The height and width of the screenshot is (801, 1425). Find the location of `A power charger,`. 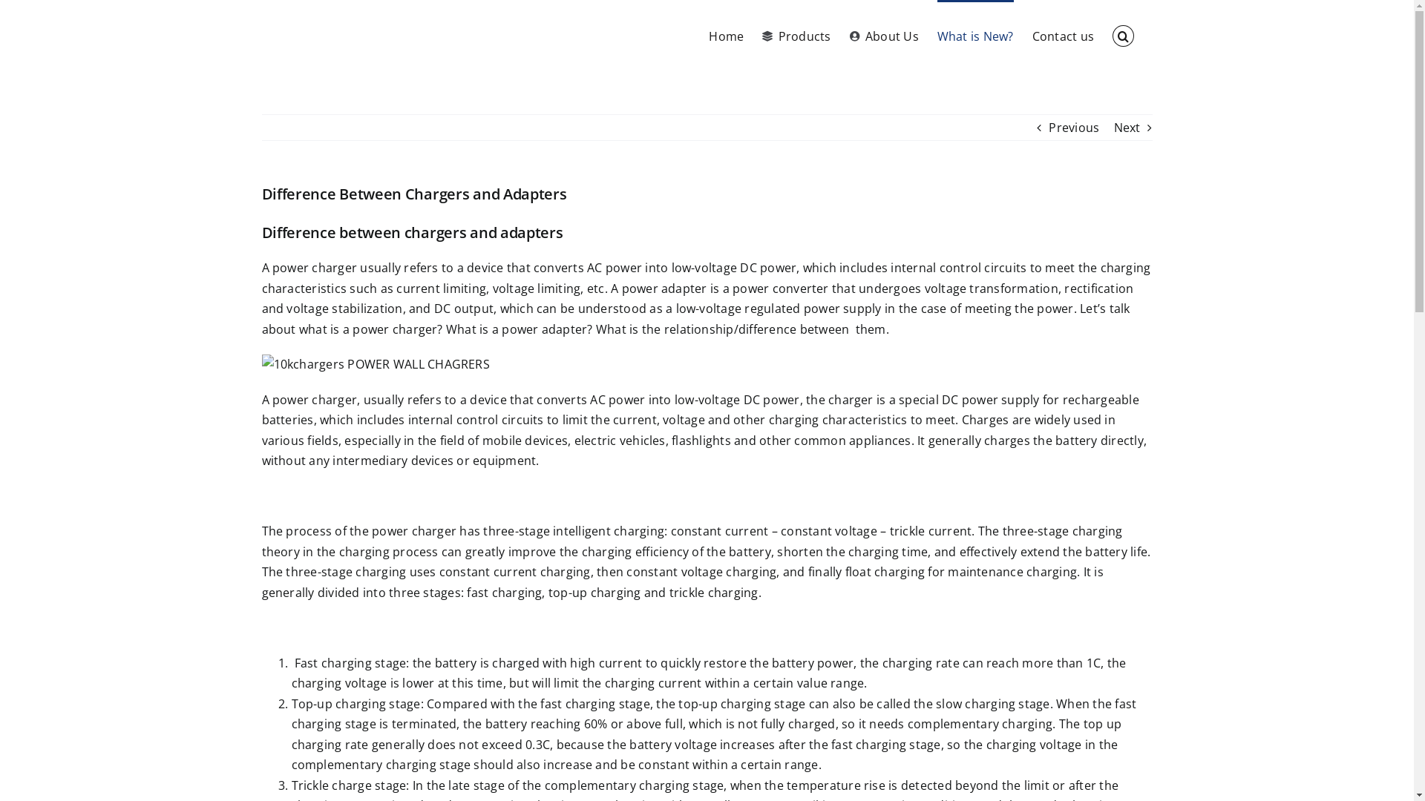

A power charger, is located at coordinates (310, 400).